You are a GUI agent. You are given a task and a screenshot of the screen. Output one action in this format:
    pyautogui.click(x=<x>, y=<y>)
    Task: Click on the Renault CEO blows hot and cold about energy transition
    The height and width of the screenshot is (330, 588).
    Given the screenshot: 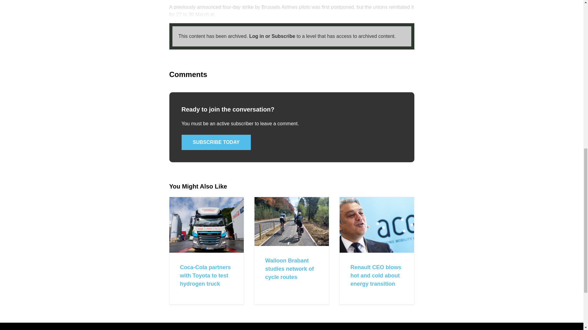 What is the action you would take?
    pyautogui.click(x=375, y=276)
    